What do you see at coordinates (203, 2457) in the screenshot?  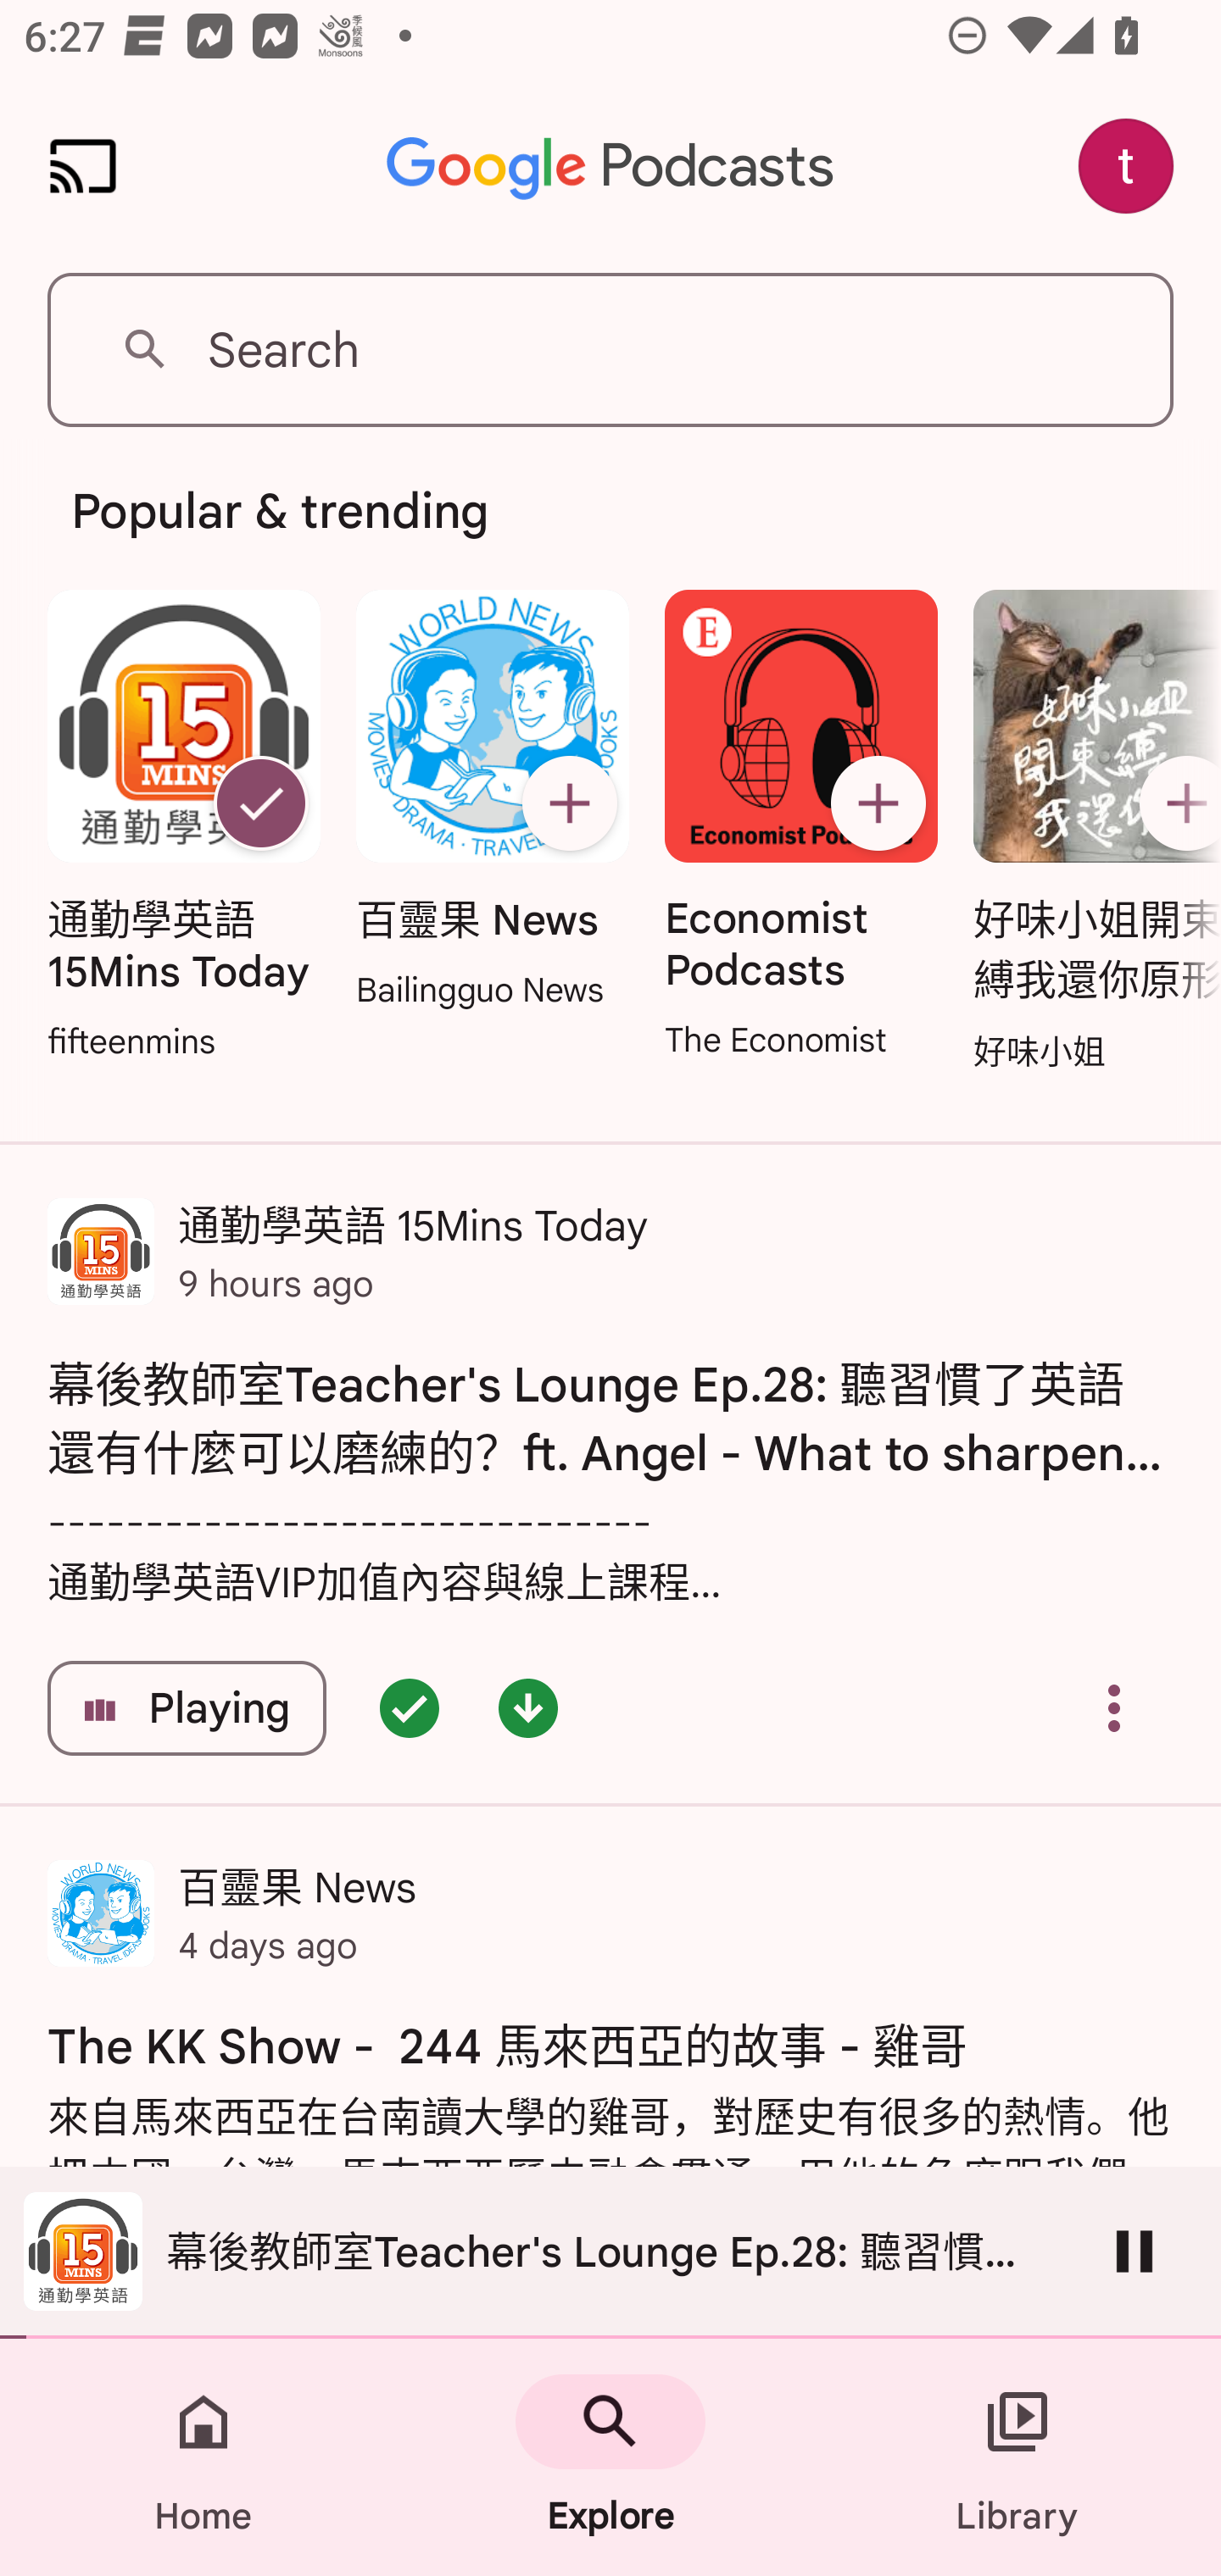 I see `Home` at bounding box center [203, 2457].